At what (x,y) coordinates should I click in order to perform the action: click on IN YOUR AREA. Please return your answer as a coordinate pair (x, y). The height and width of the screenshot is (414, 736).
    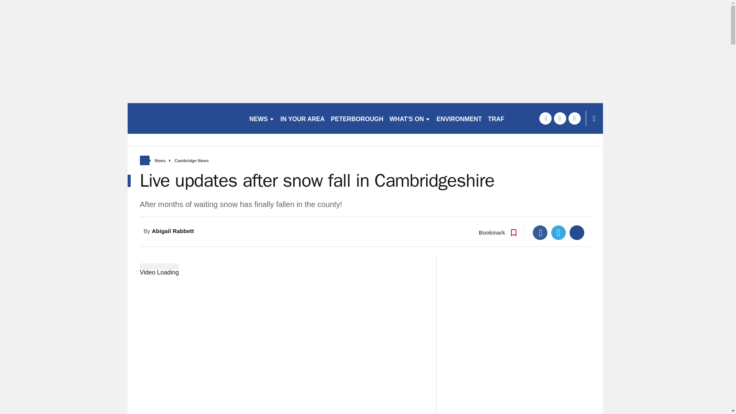
    Looking at the image, I should click on (303, 118).